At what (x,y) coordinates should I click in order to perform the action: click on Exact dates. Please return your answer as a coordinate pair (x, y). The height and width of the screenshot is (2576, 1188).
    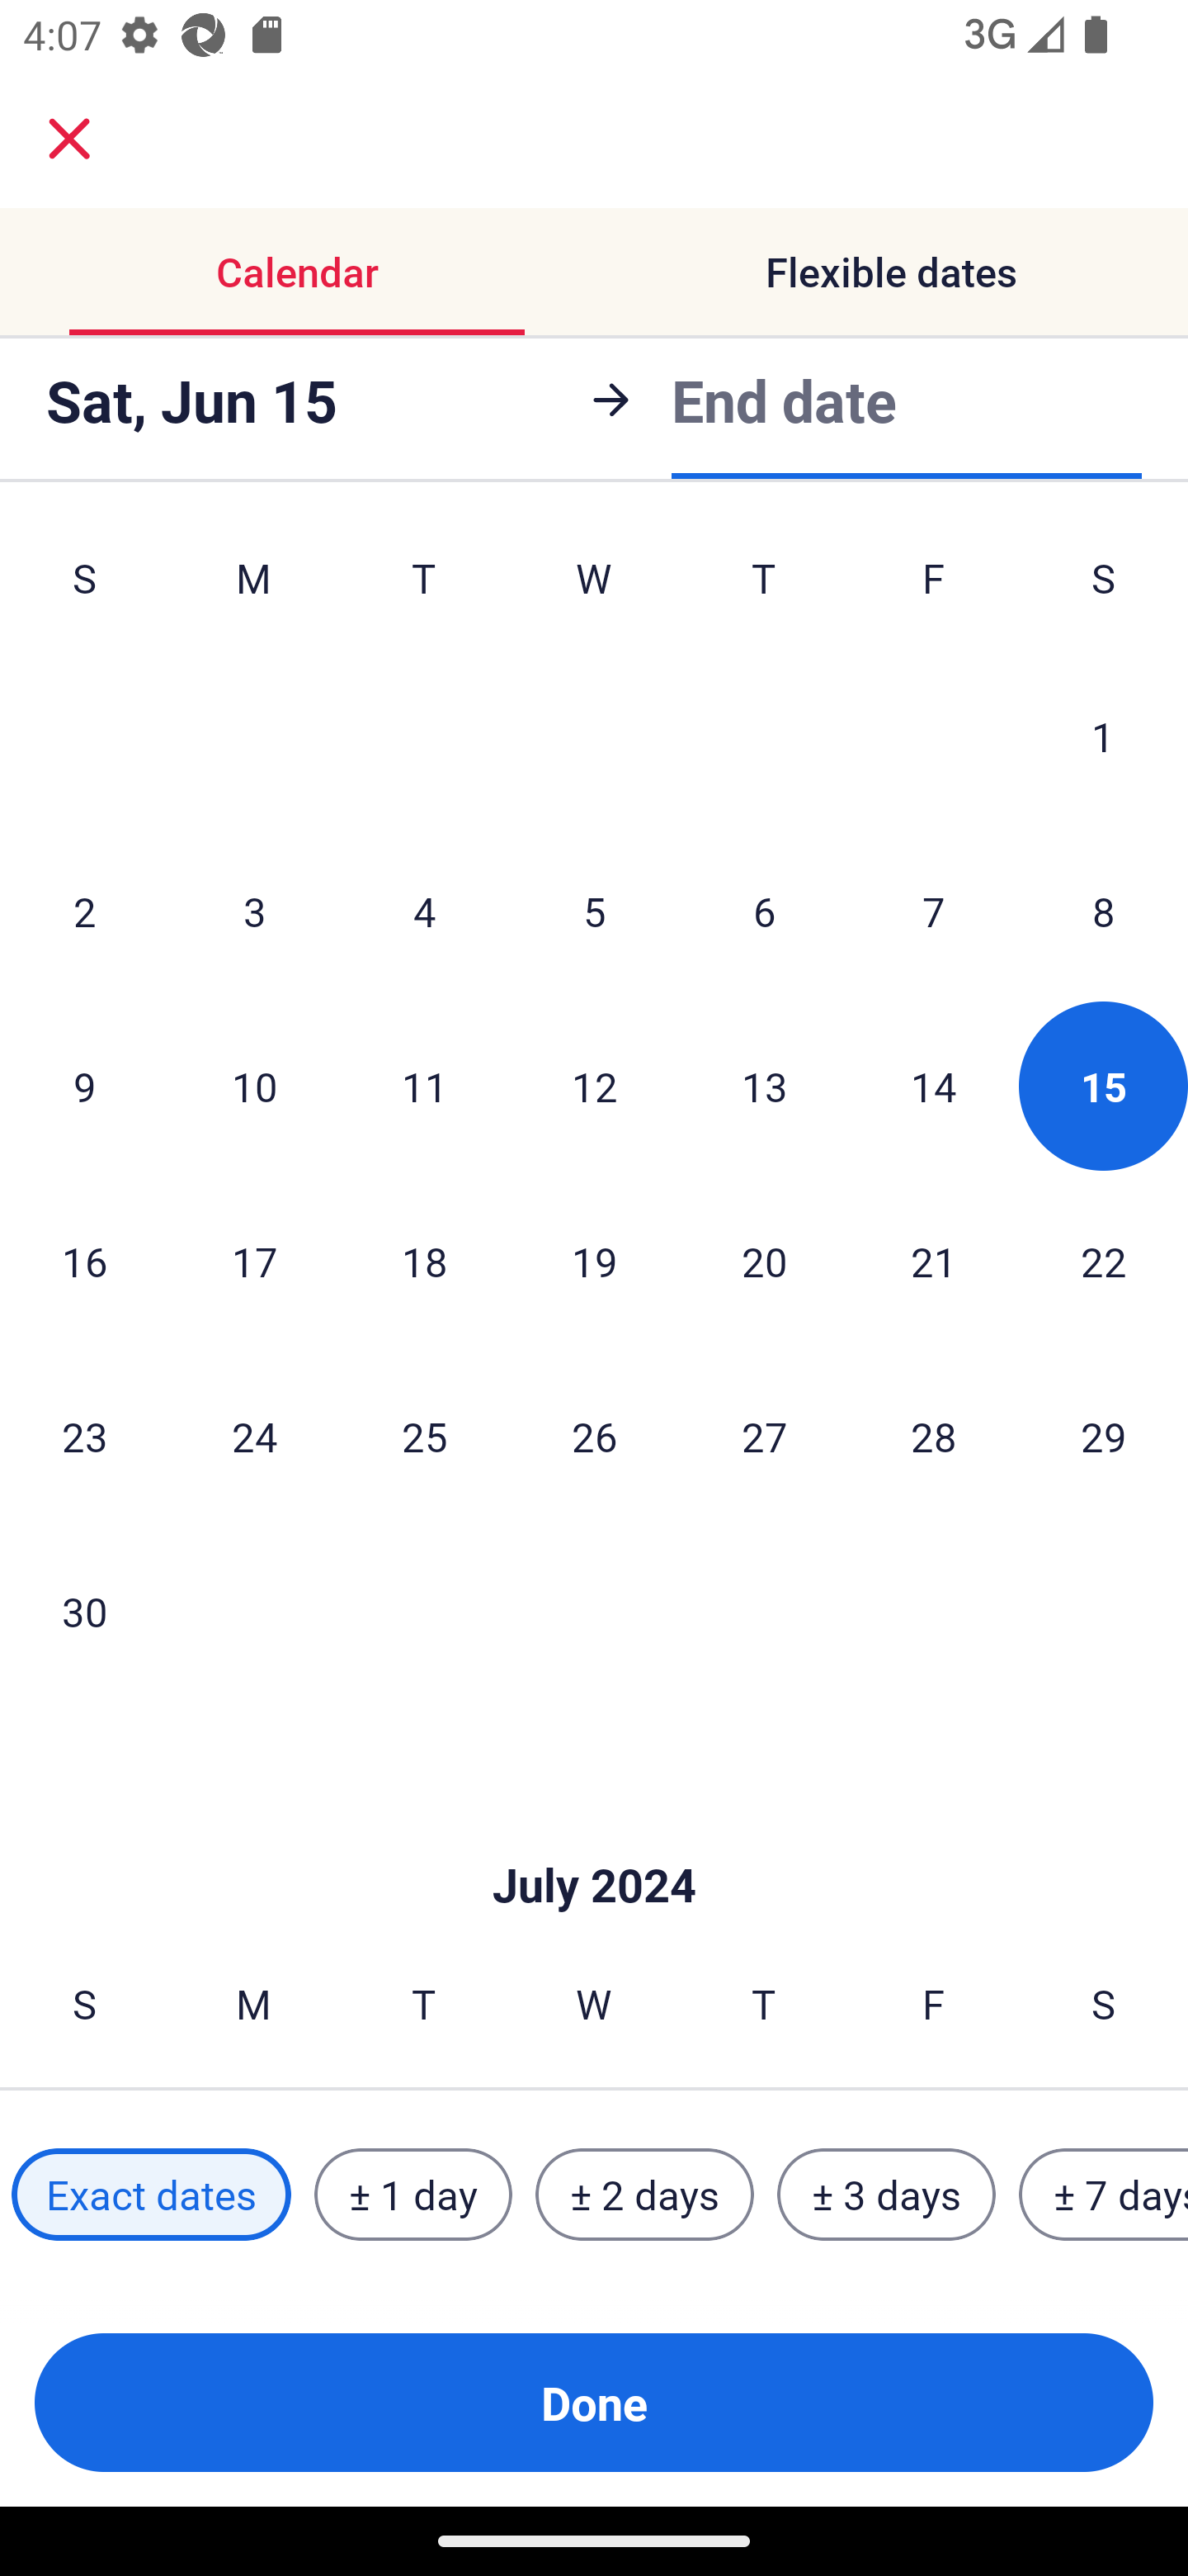
    Looking at the image, I should click on (151, 2195).